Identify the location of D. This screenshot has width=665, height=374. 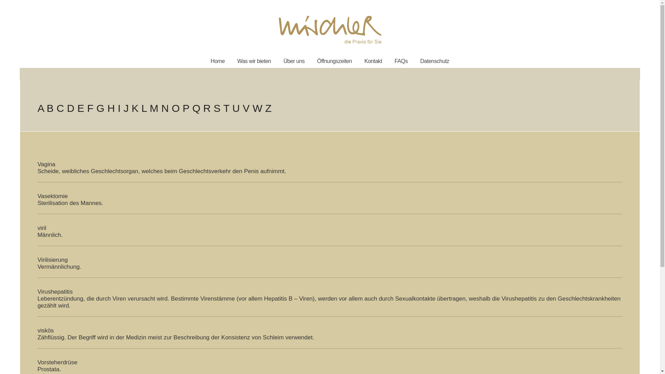
(71, 108).